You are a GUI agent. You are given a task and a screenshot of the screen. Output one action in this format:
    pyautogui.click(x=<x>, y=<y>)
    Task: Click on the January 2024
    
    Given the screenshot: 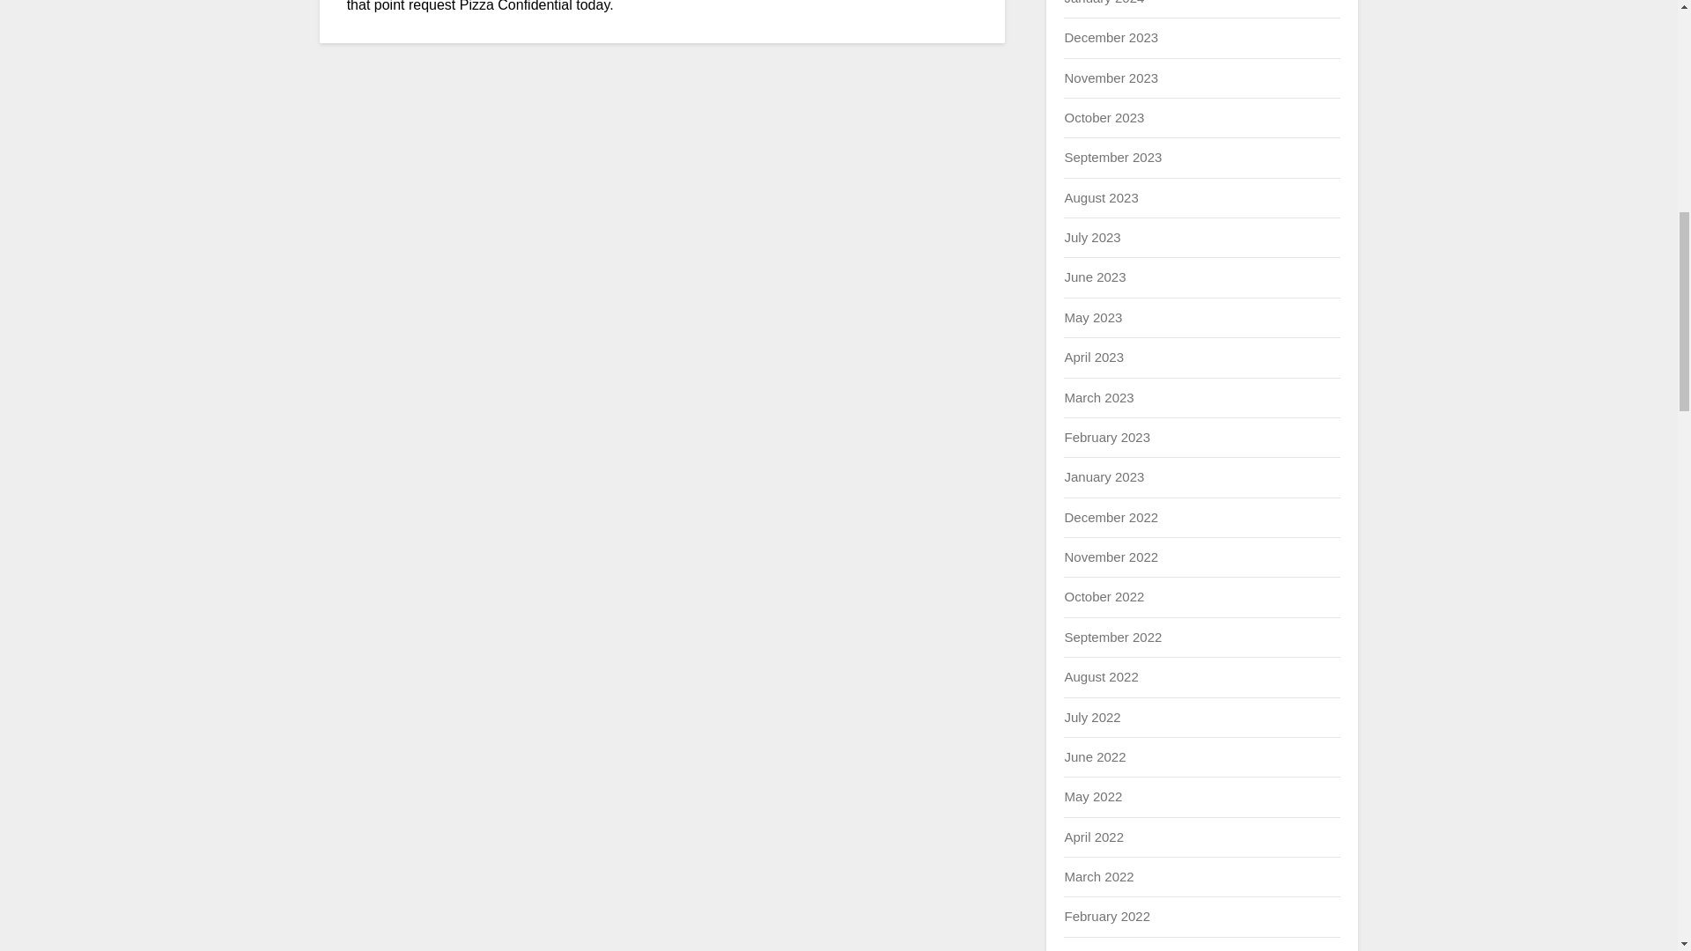 What is the action you would take?
    pyautogui.click(x=1104, y=3)
    